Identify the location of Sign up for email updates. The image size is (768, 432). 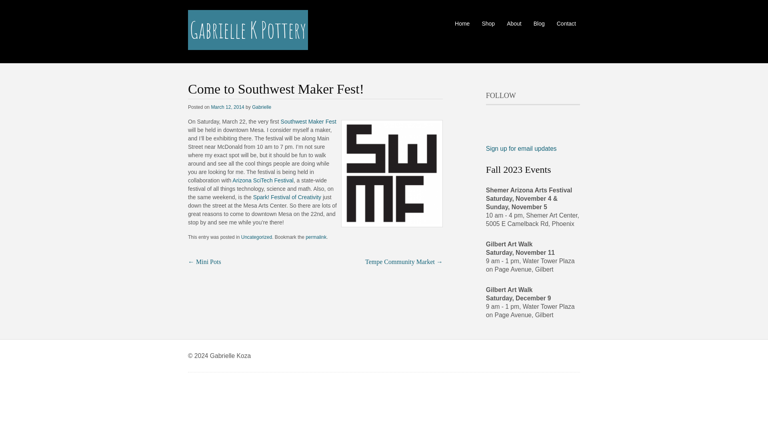
(522, 148).